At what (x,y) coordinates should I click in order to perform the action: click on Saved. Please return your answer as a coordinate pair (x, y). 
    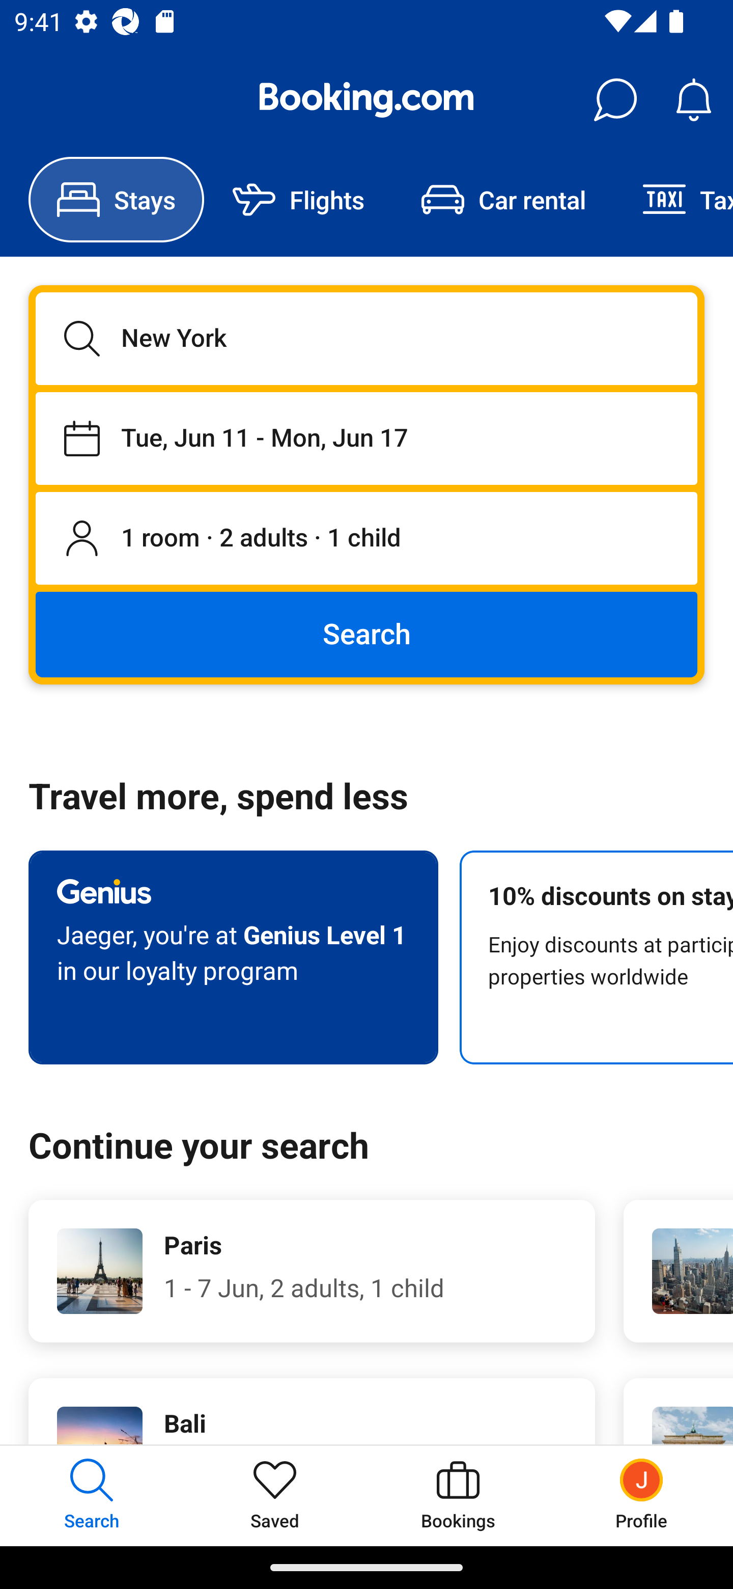
    Looking at the image, I should click on (275, 1495).